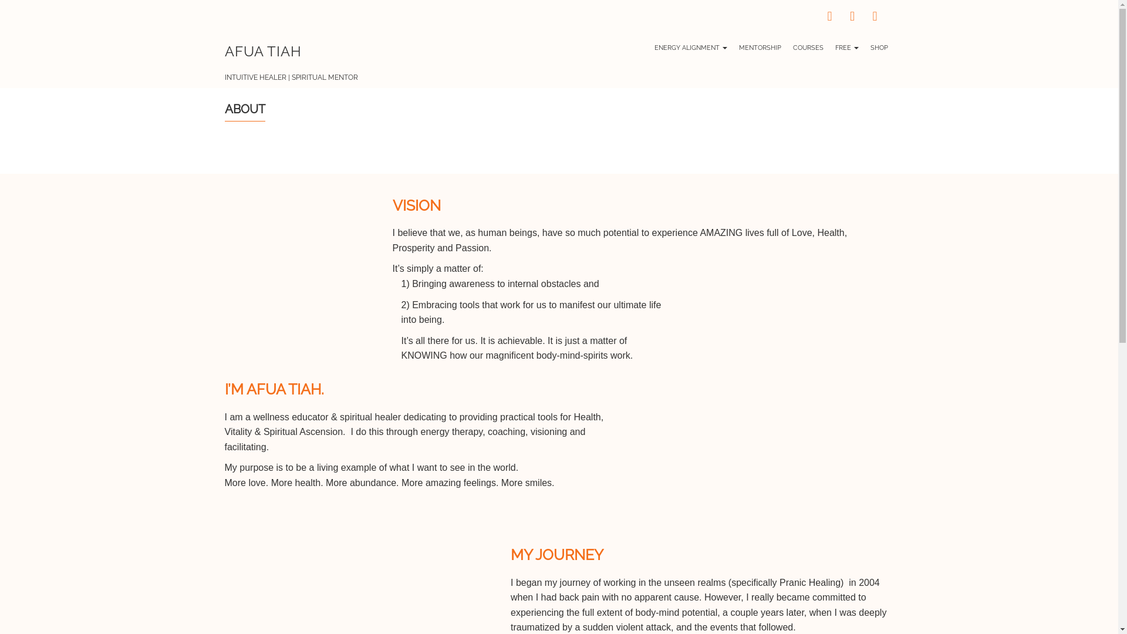  Describe the element at coordinates (263, 52) in the screenshot. I see `AFUA TIAH` at that location.